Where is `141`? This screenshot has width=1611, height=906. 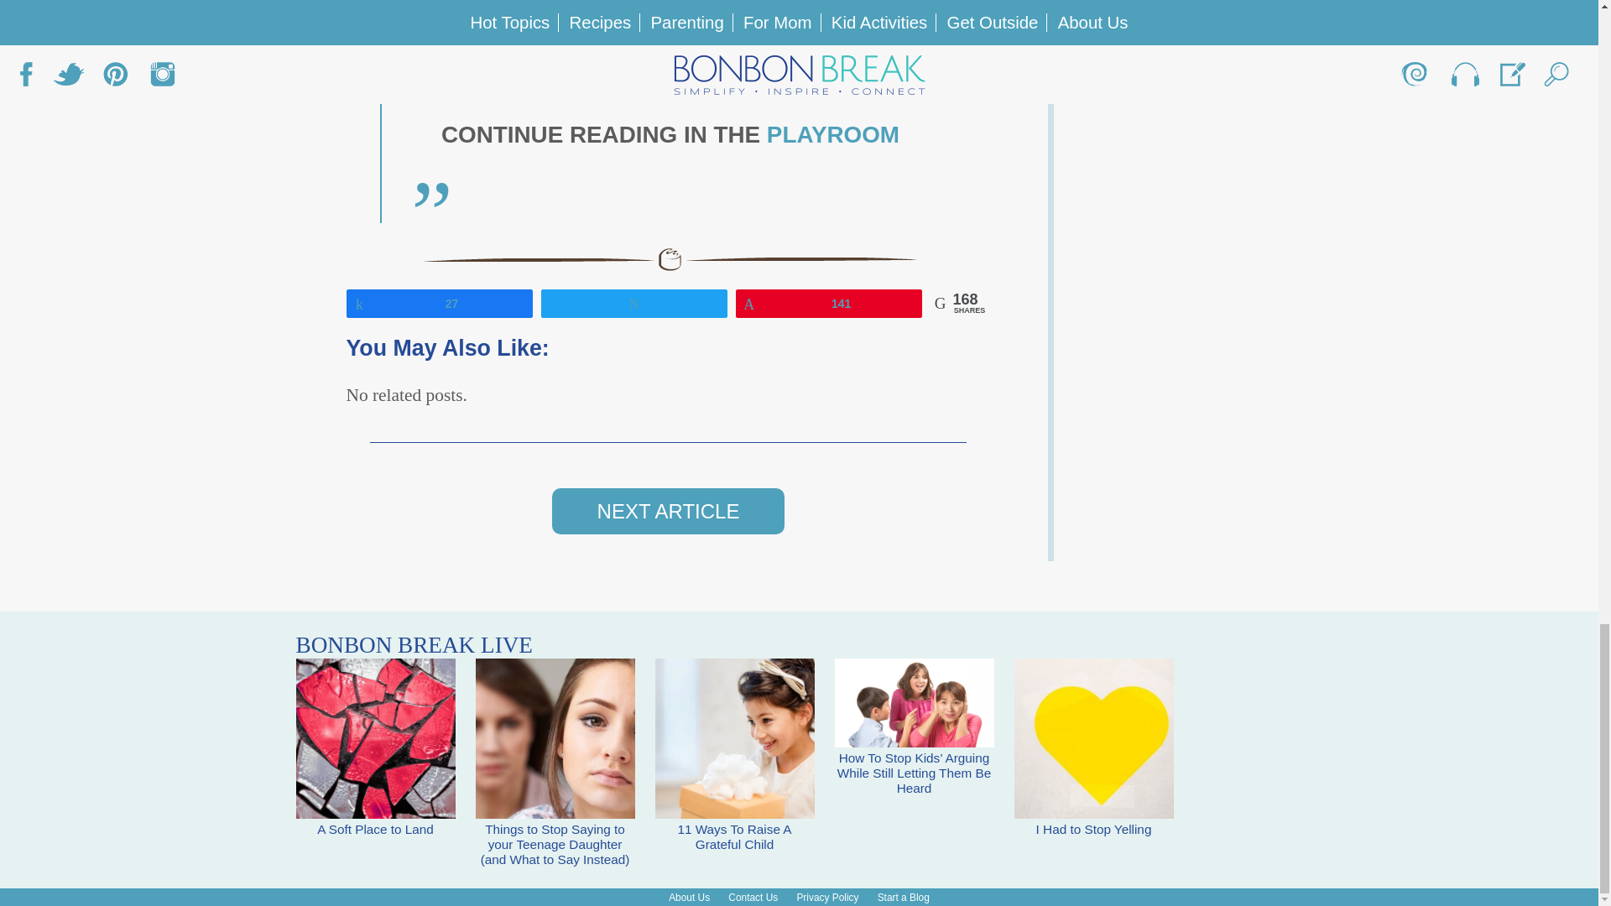 141 is located at coordinates (829, 302).